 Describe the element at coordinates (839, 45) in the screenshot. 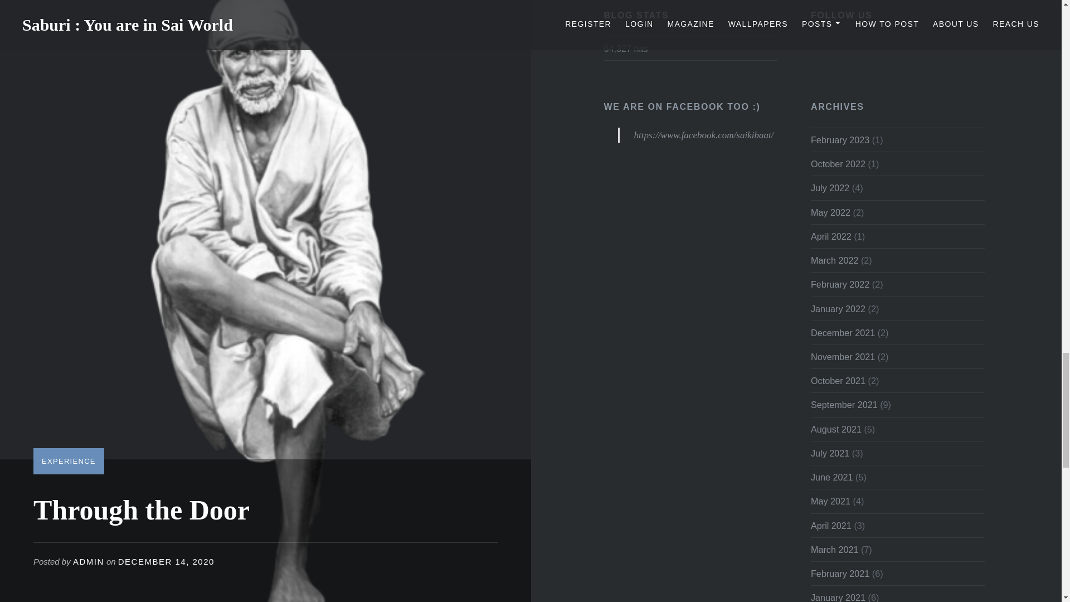

I see `Instagram` at that location.